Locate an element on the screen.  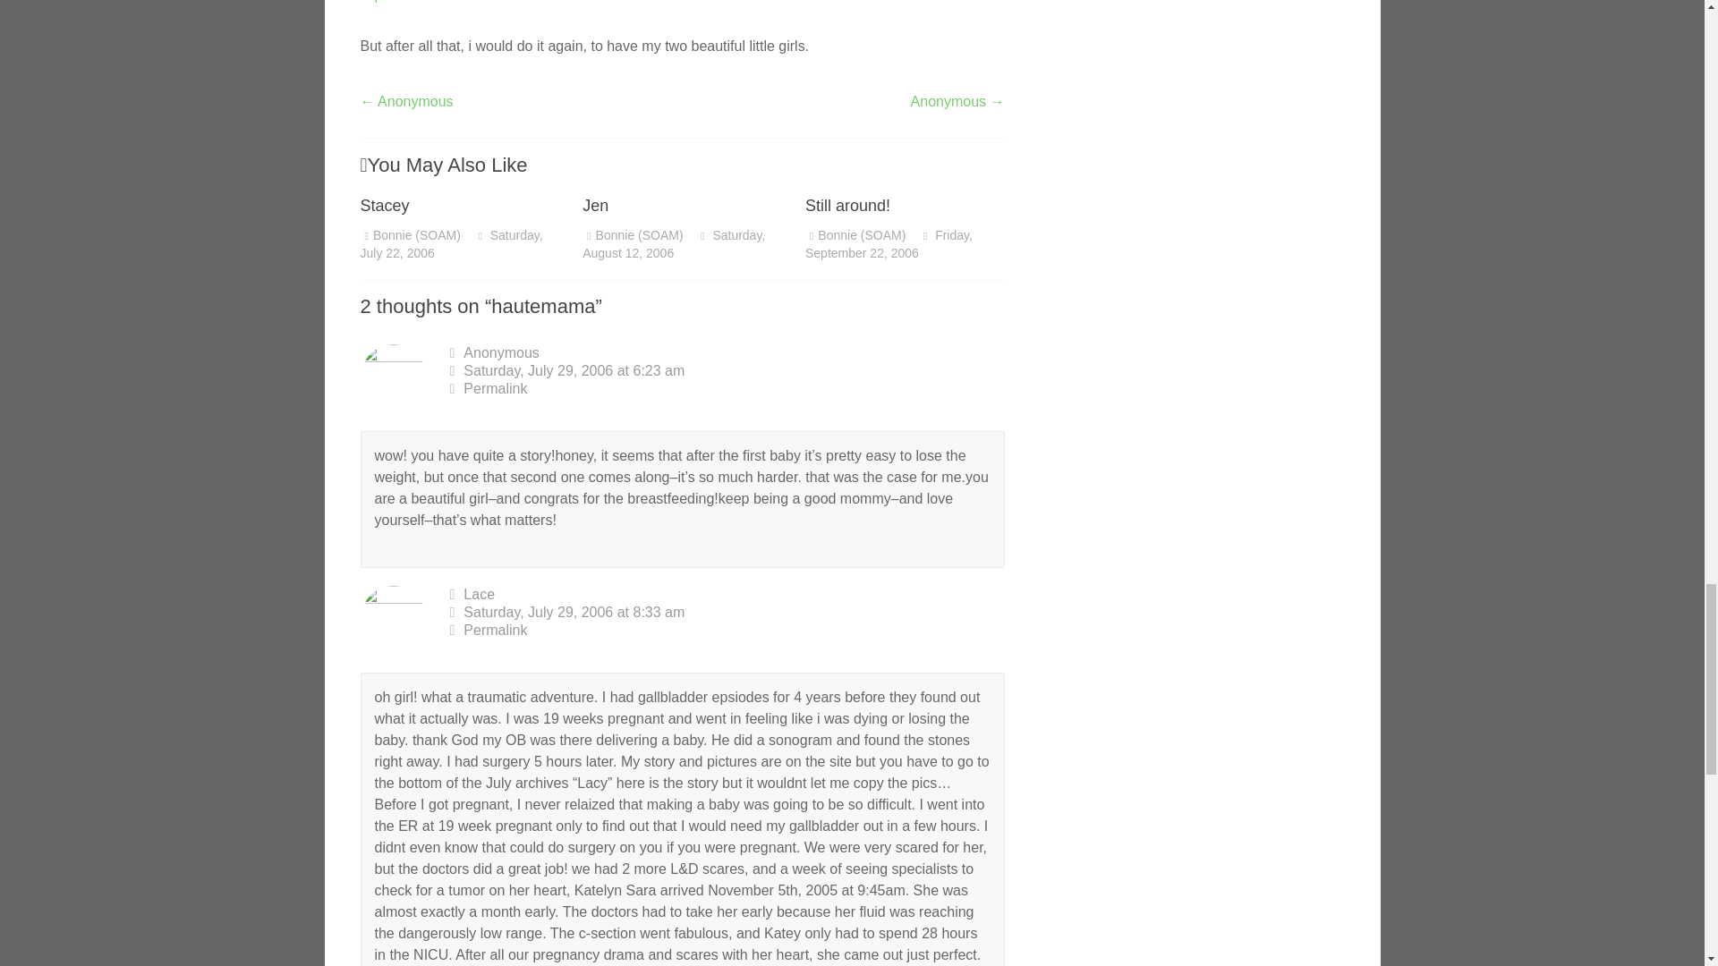
Jen is located at coordinates (594, 206).